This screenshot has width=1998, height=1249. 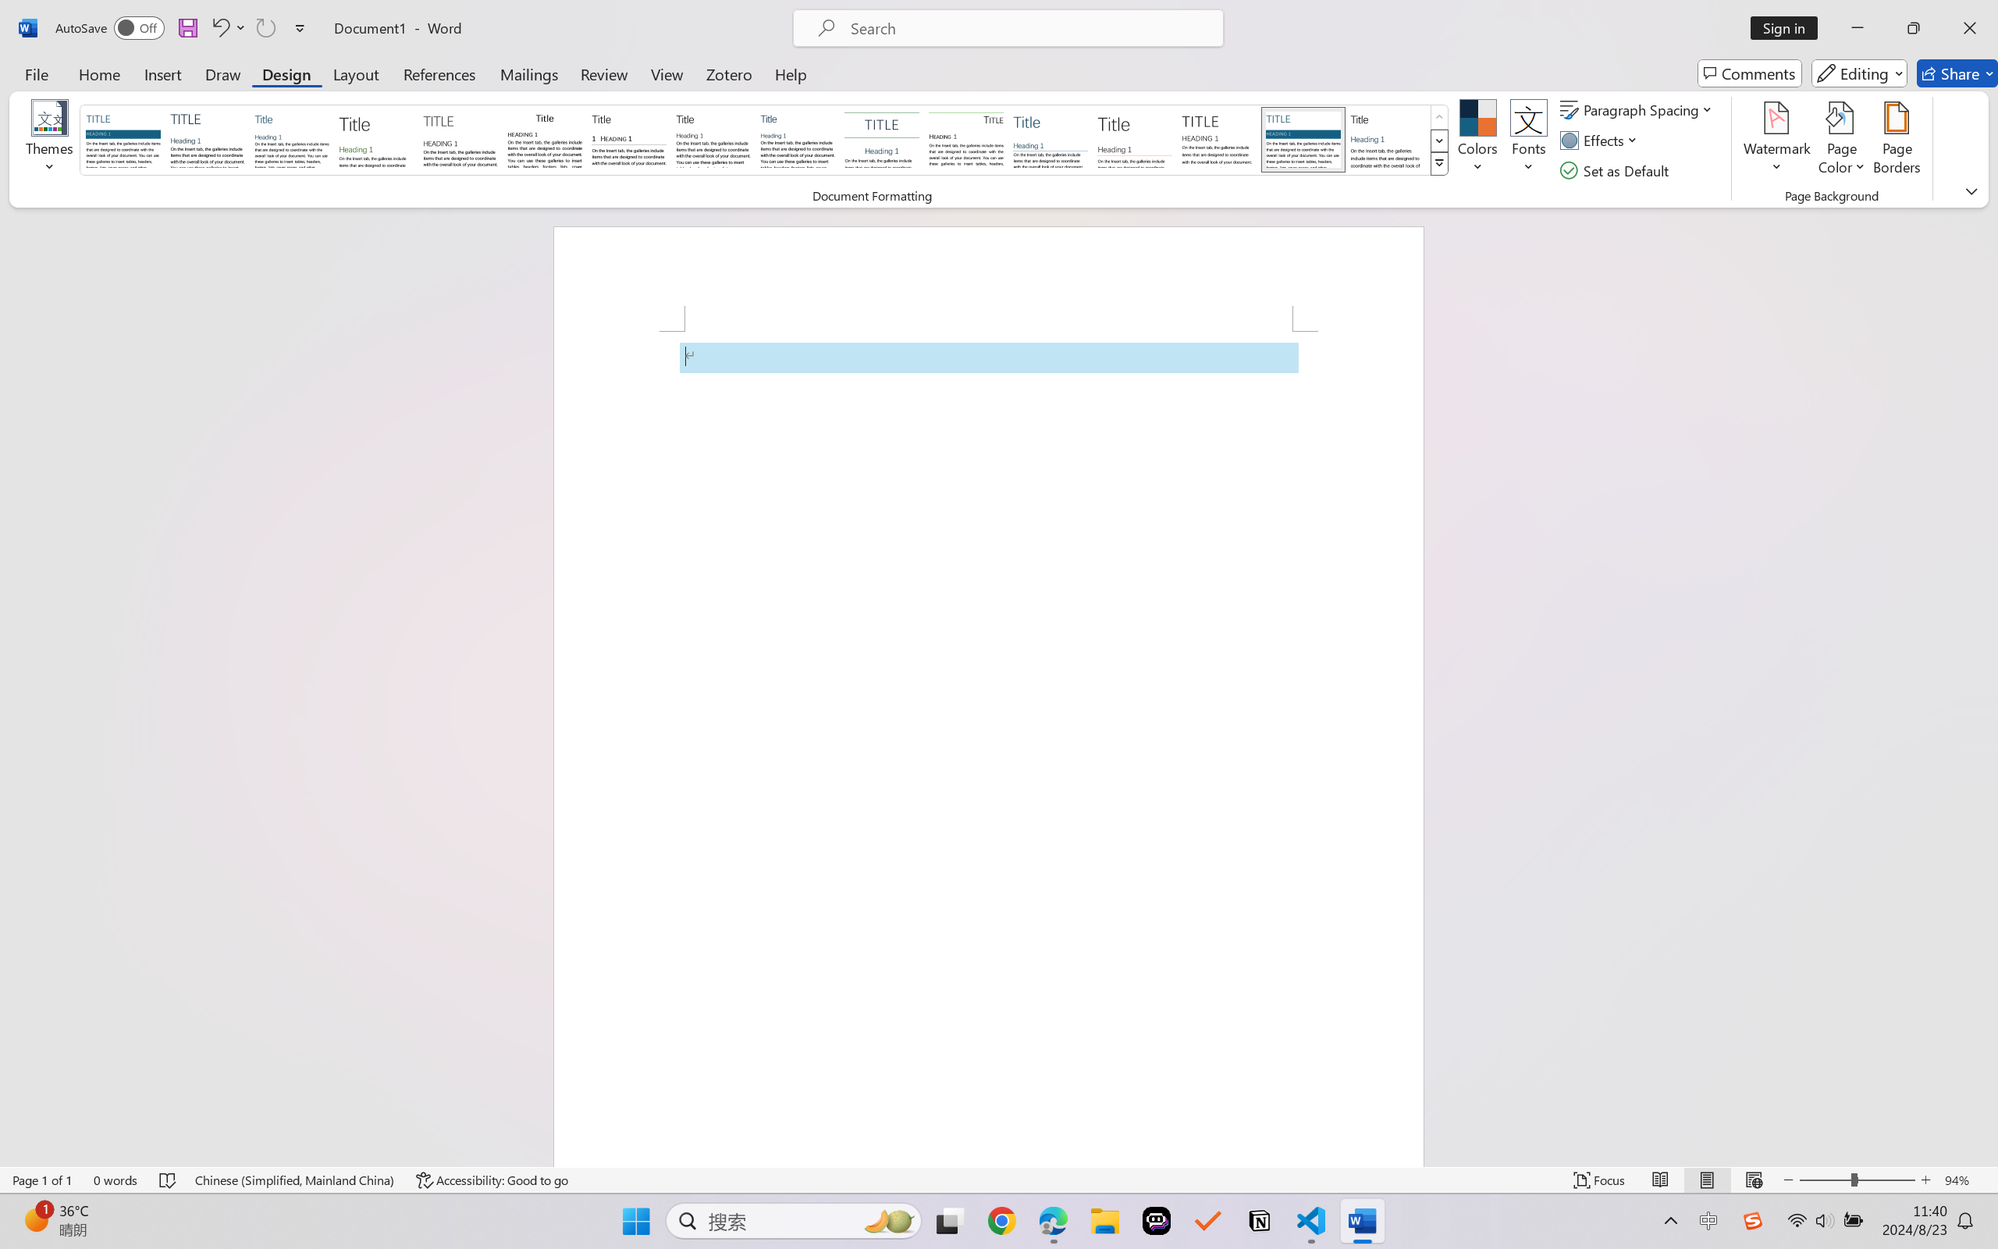 What do you see at coordinates (123, 139) in the screenshot?
I see `Document` at bounding box center [123, 139].